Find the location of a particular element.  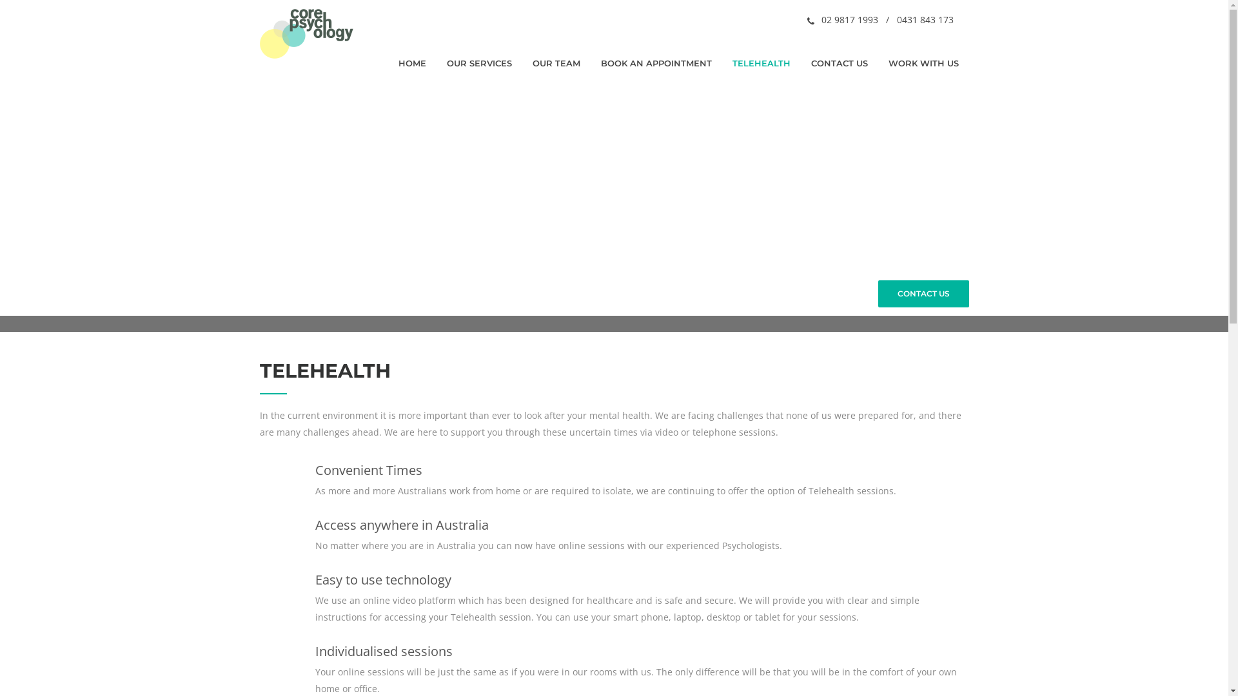

CONTACT US is located at coordinates (840, 64).